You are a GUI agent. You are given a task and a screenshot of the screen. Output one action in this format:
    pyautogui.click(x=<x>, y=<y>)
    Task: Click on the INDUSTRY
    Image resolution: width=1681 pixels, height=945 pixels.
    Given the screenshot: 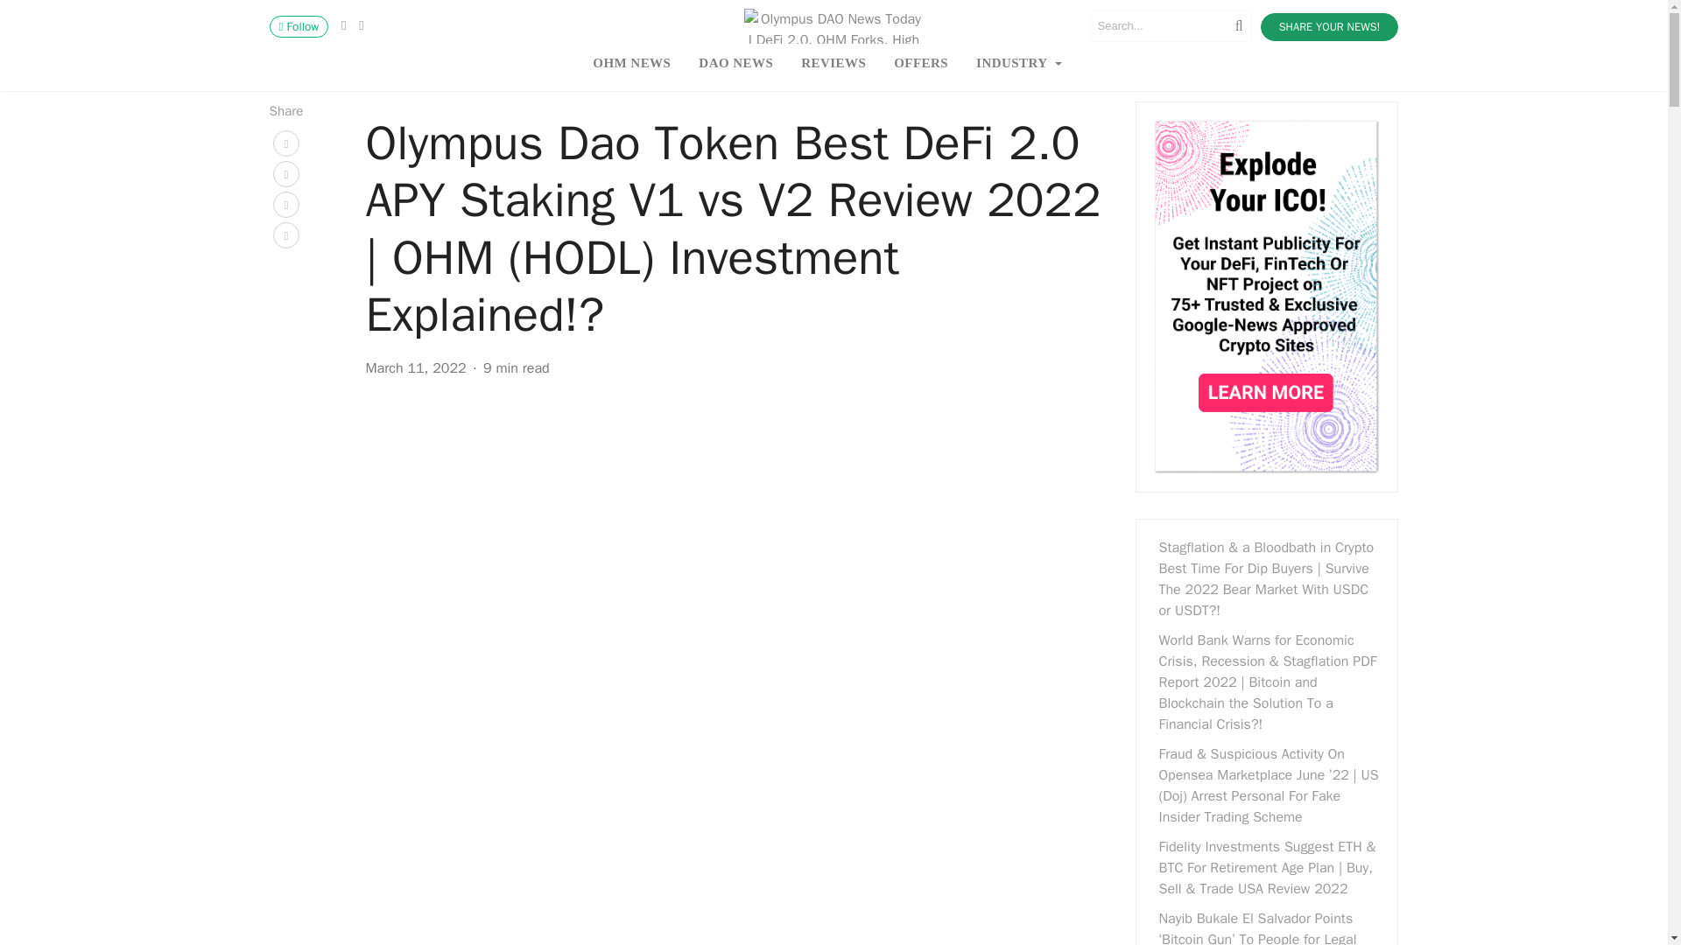 What is the action you would take?
    pyautogui.click(x=1018, y=62)
    